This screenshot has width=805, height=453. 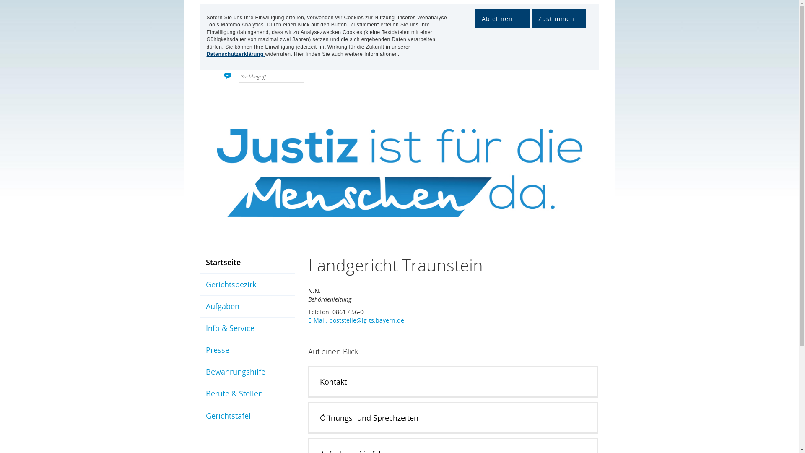 I want to click on Landgericht Traunstein, so click(x=525, y=94).